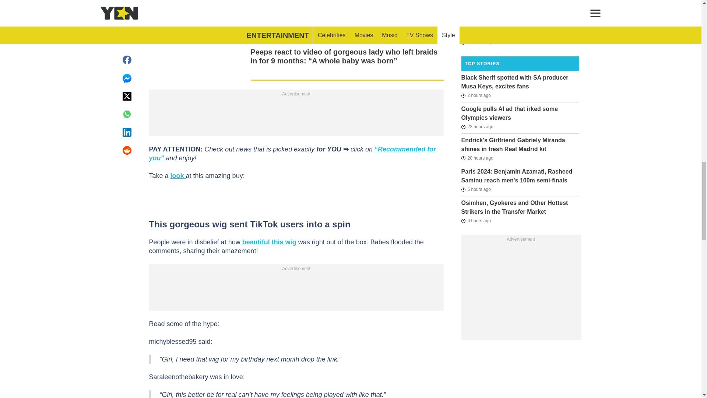 This screenshot has width=707, height=398. What do you see at coordinates (476, 221) in the screenshot?
I see `2024-08-03T14:36:09Z` at bounding box center [476, 221].